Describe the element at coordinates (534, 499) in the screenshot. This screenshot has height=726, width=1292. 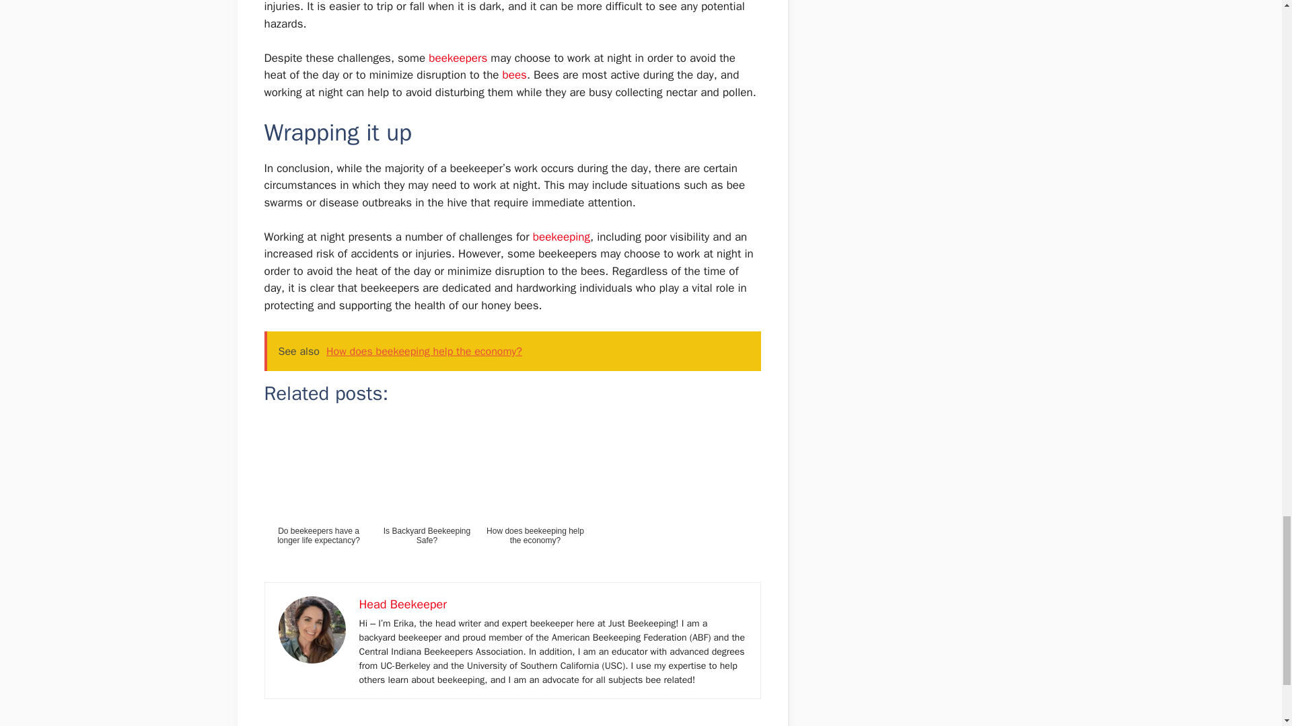
I see `How does beekeeping help the economy?` at that location.